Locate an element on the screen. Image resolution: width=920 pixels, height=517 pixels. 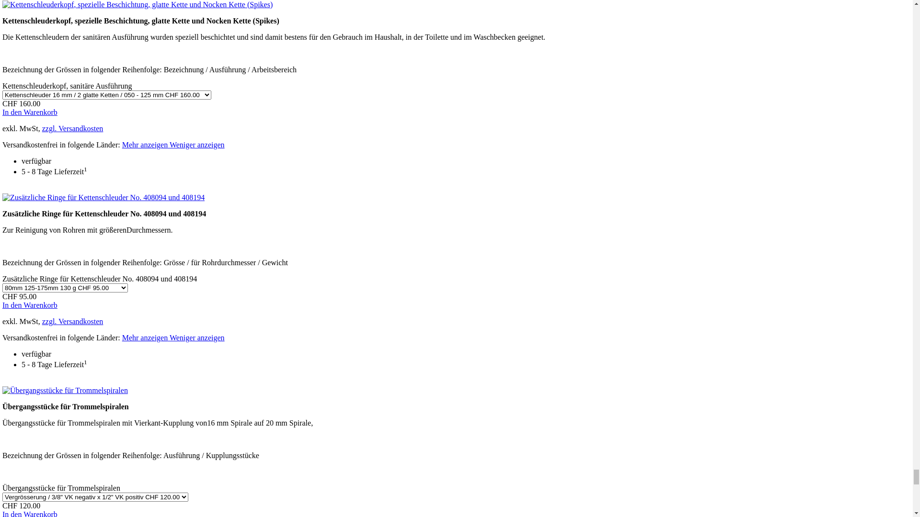
Neue Seite is located at coordinates (36, 270).